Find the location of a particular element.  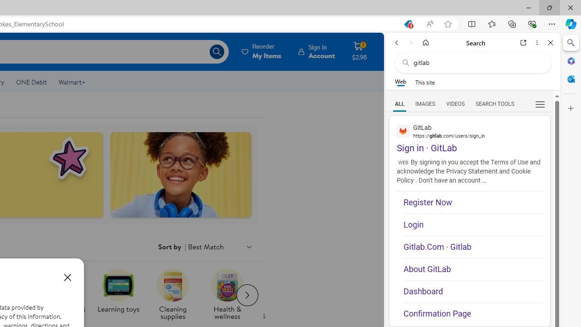

Dashboard is located at coordinates (473, 292).